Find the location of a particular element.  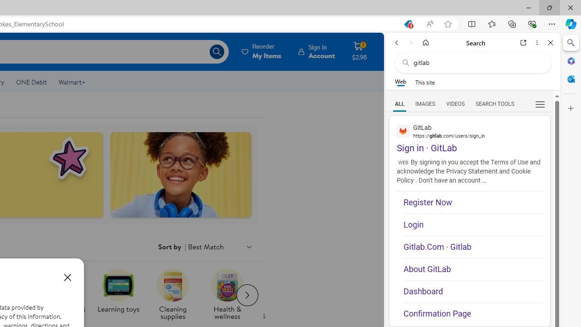

Dashboard is located at coordinates (473, 292).